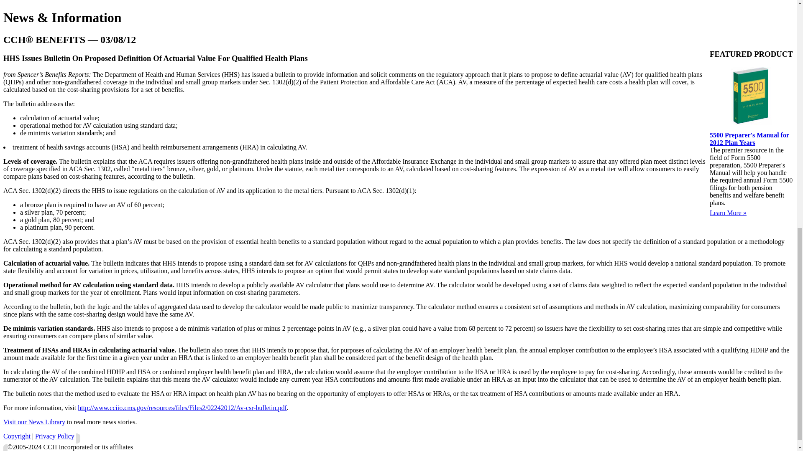 The height and width of the screenshot is (451, 803). What do you see at coordinates (34, 422) in the screenshot?
I see `Visit our News Library` at bounding box center [34, 422].